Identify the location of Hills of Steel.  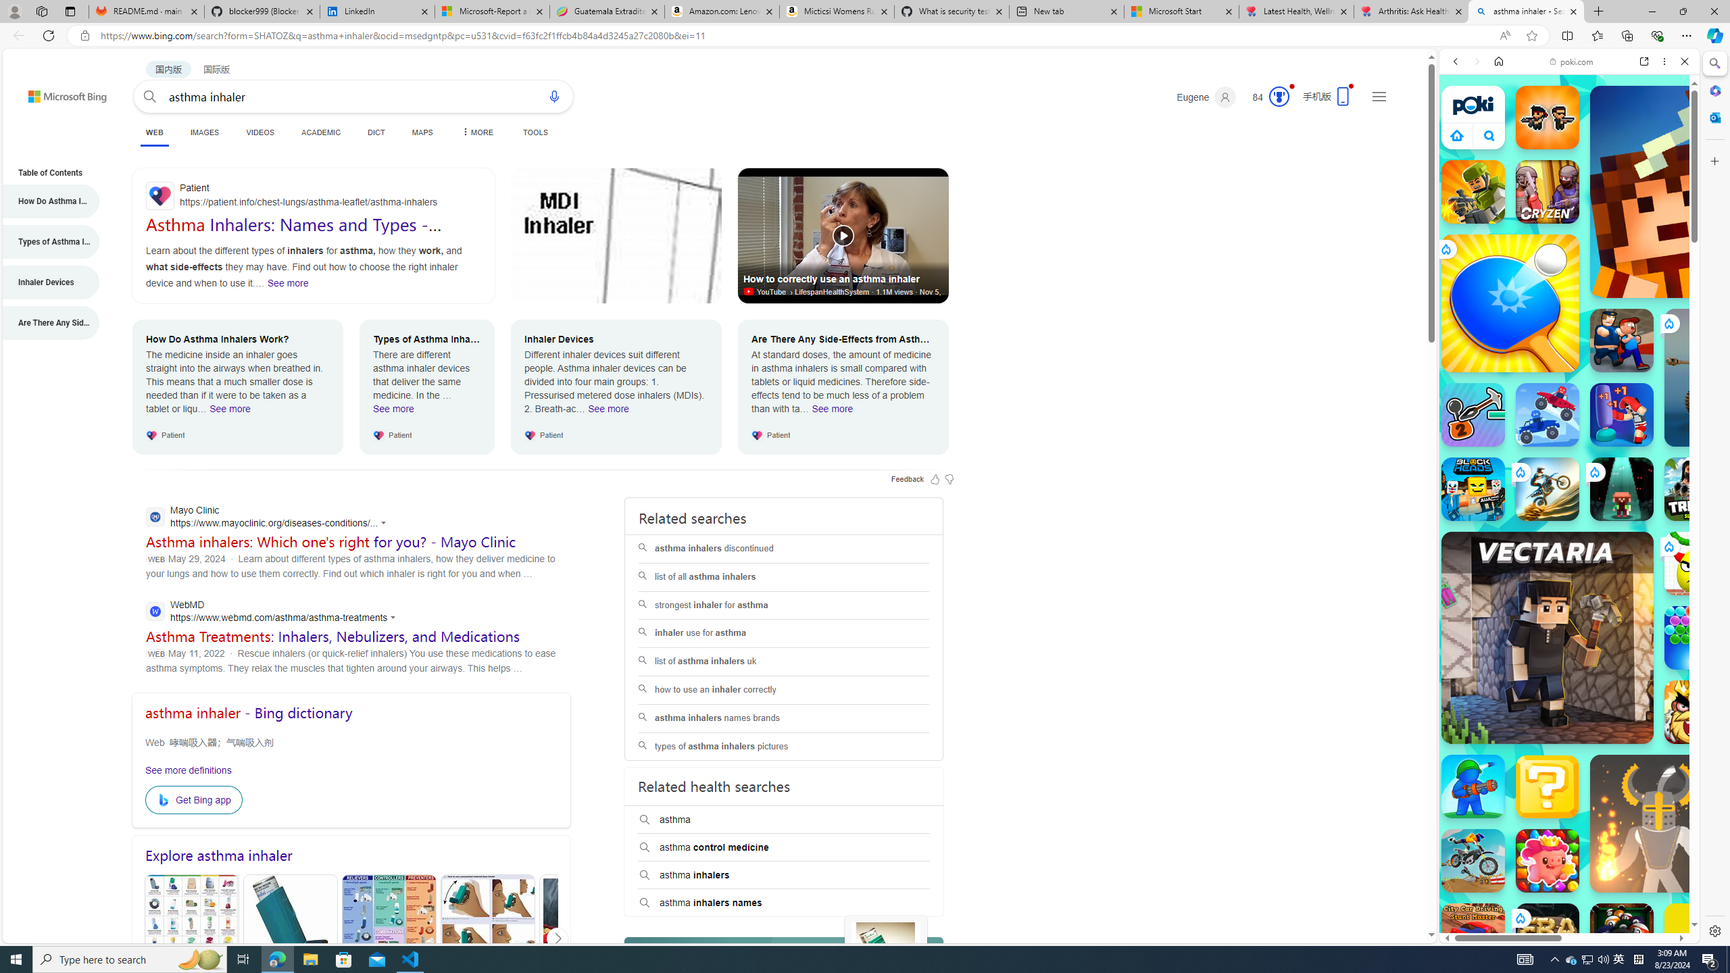
(1502, 622).